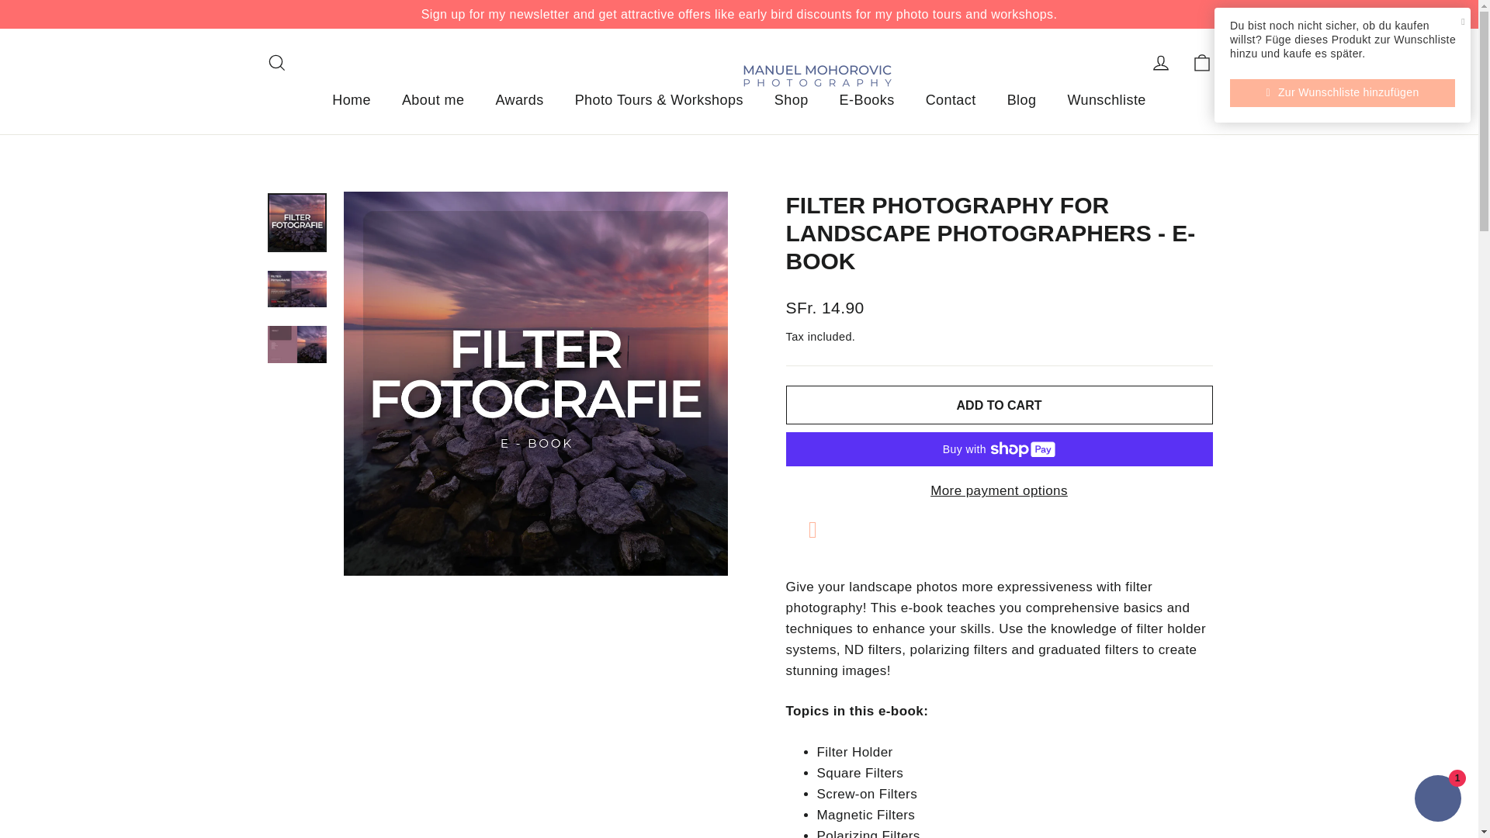 The height and width of the screenshot is (838, 1490). What do you see at coordinates (1437, 800) in the screenshot?
I see `E-Books` at bounding box center [1437, 800].